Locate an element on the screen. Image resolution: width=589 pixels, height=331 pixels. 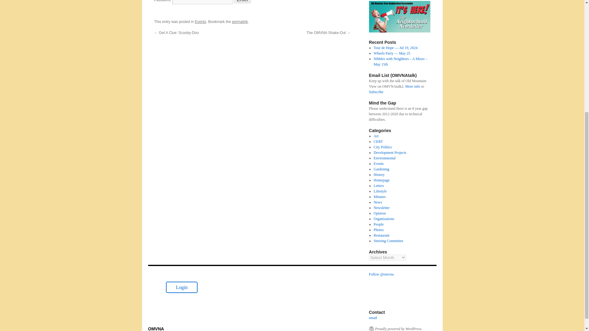
permalink is located at coordinates (240, 21).